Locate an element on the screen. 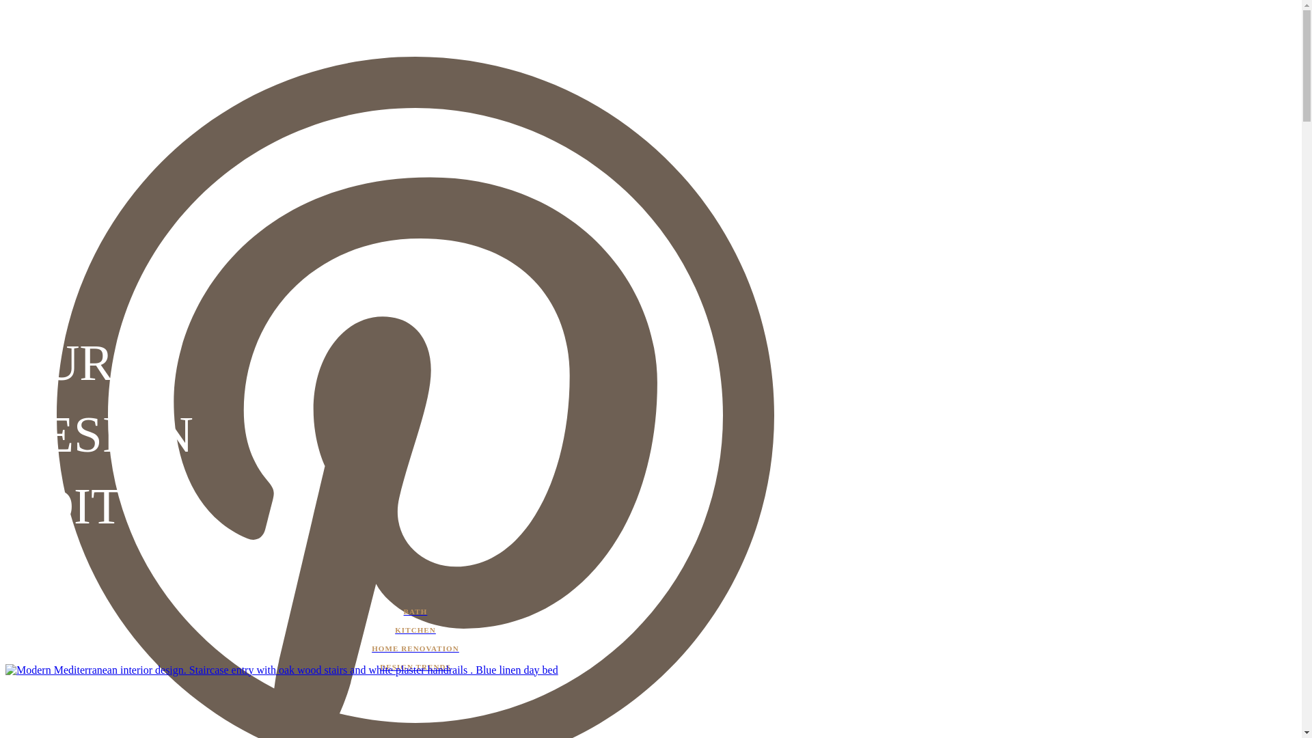 The width and height of the screenshot is (1312, 738). DESIGN TRENDS is located at coordinates (415, 667).